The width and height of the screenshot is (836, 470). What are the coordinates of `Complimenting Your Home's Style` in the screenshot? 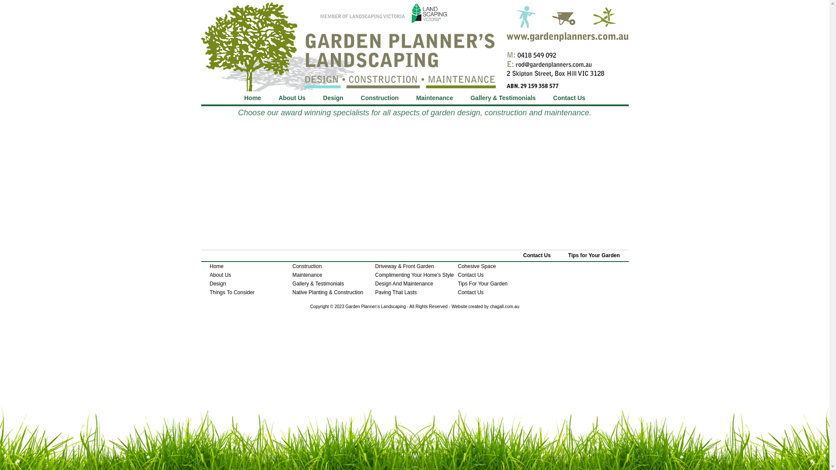 It's located at (415, 275).